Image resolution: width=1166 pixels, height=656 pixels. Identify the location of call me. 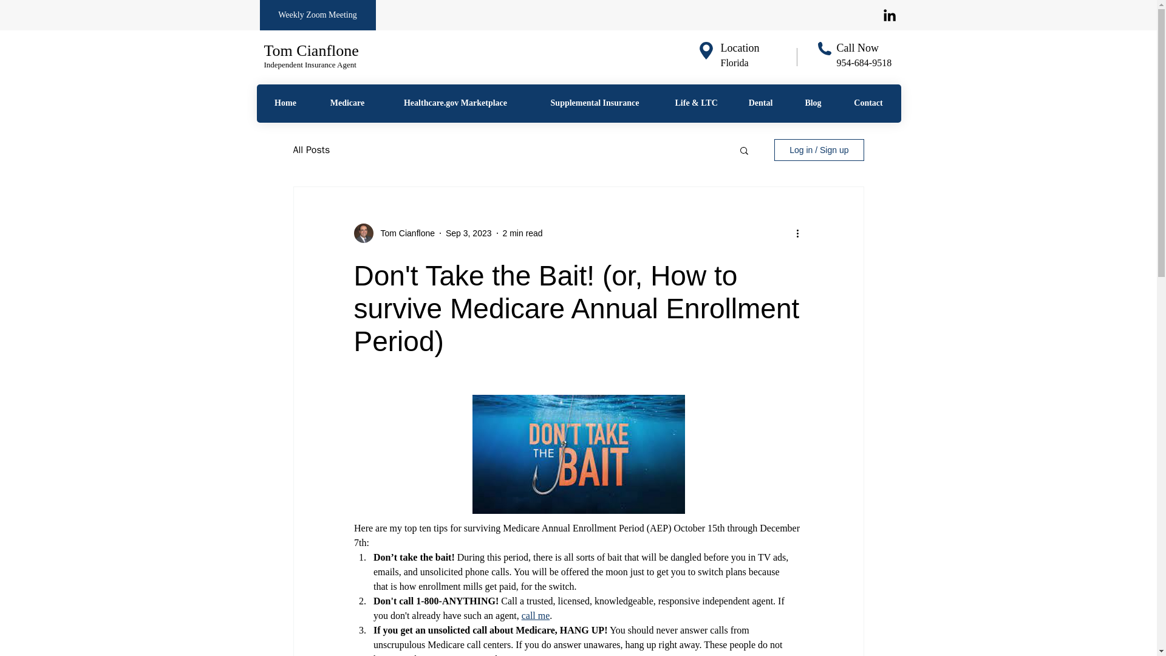
(535, 615).